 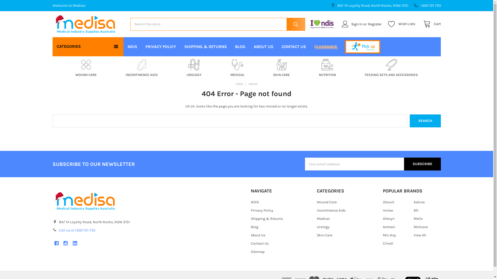 What do you see at coordinates (327, 202) in the screenshot?
I see `Wound Care` at bounding box center [327, 202].